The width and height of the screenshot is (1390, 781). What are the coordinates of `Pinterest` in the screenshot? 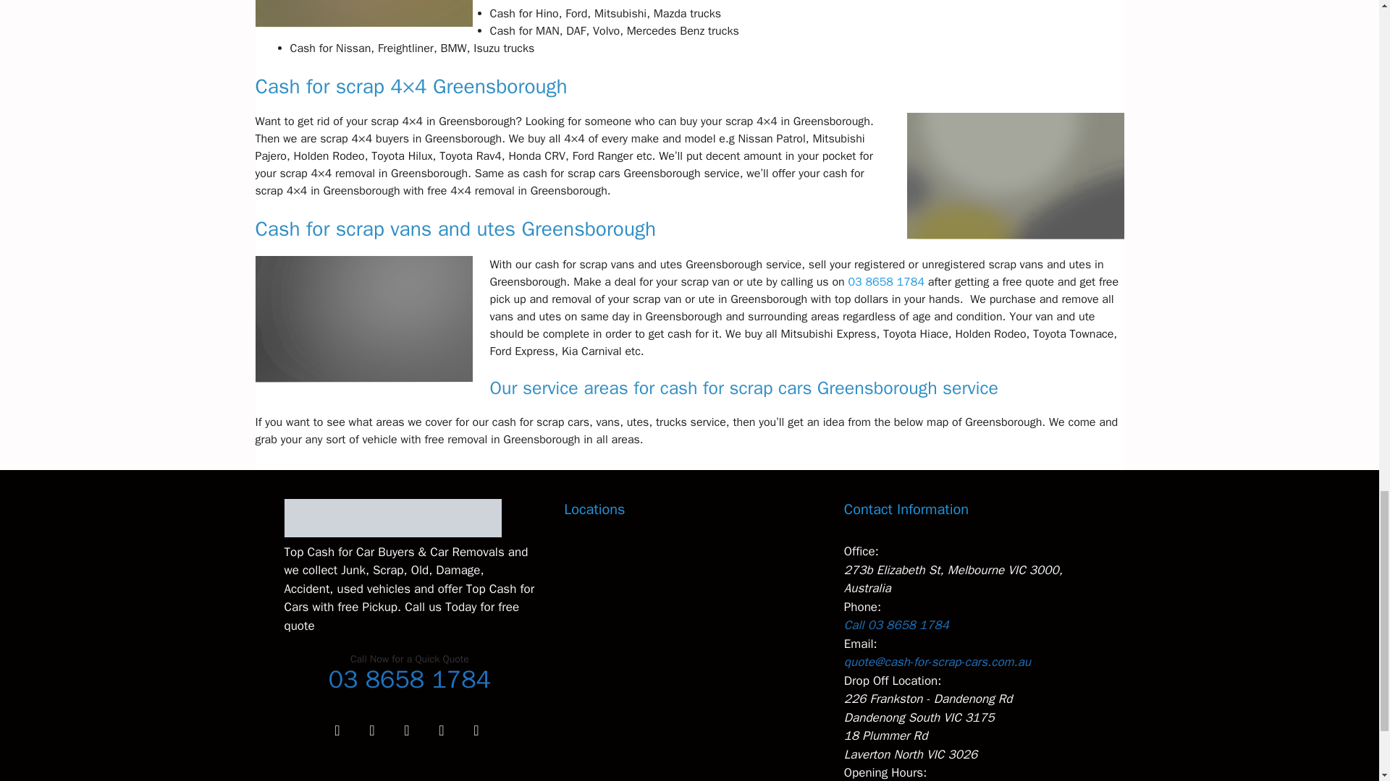 It's located at (476, 730).